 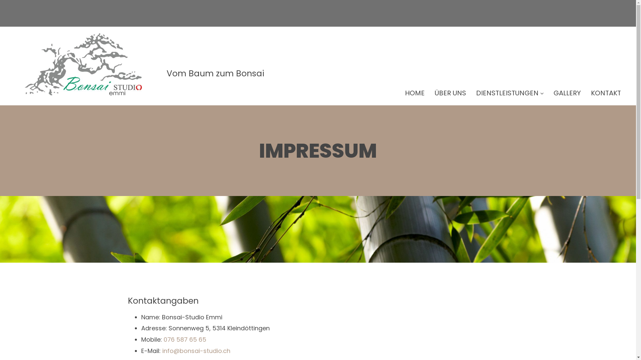 I want to click on HOME, so click(x=415, y=93).